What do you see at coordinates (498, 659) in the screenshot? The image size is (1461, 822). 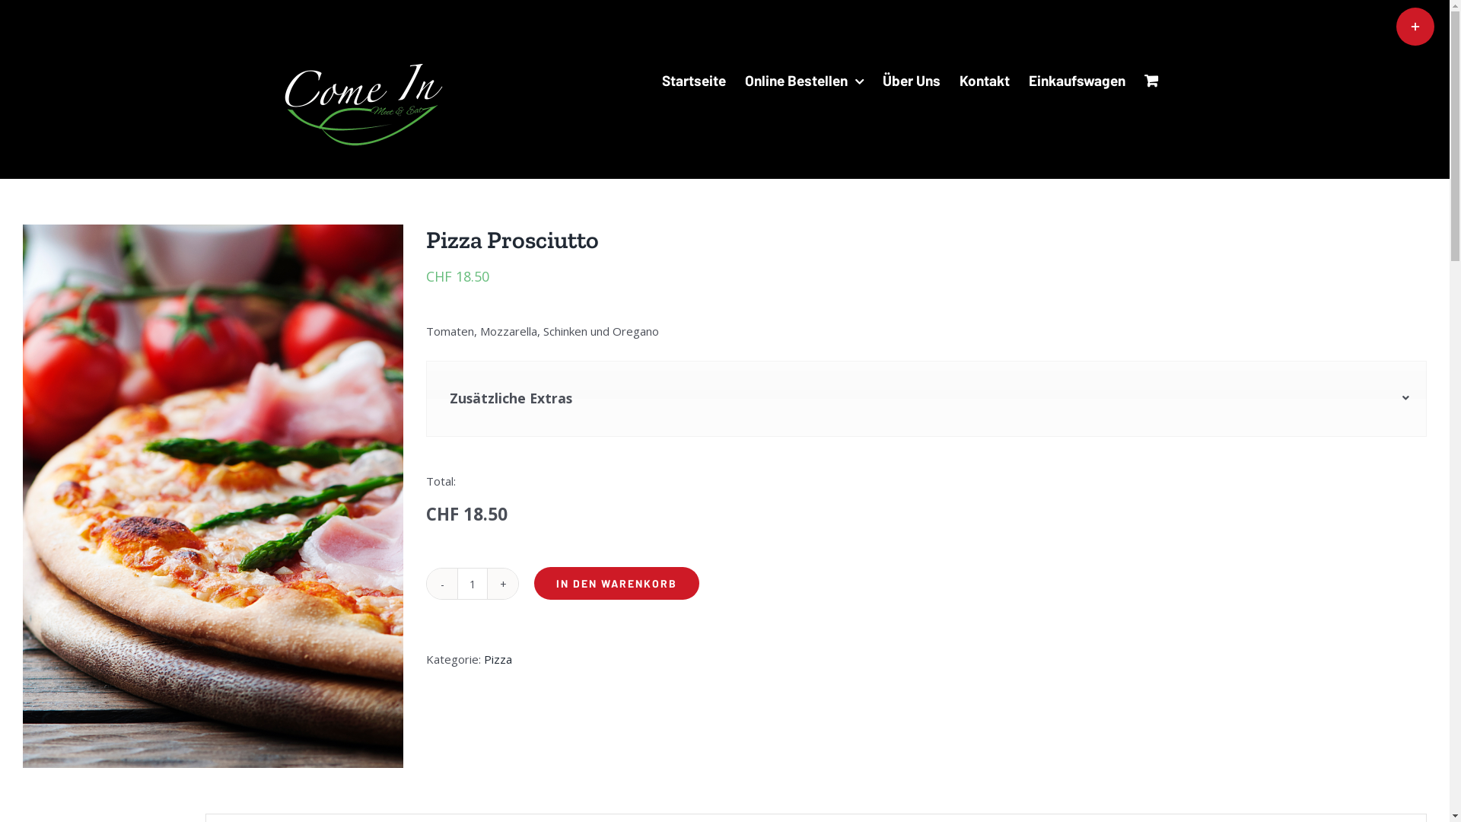 I see `Pizza` at bounding box center [498, 659].